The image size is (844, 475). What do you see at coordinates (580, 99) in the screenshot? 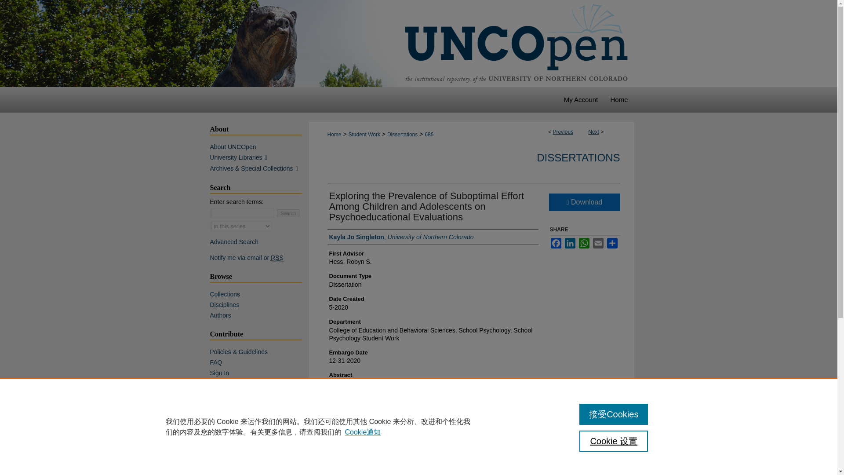
I see `My Account` at bounding box center [580, 99].